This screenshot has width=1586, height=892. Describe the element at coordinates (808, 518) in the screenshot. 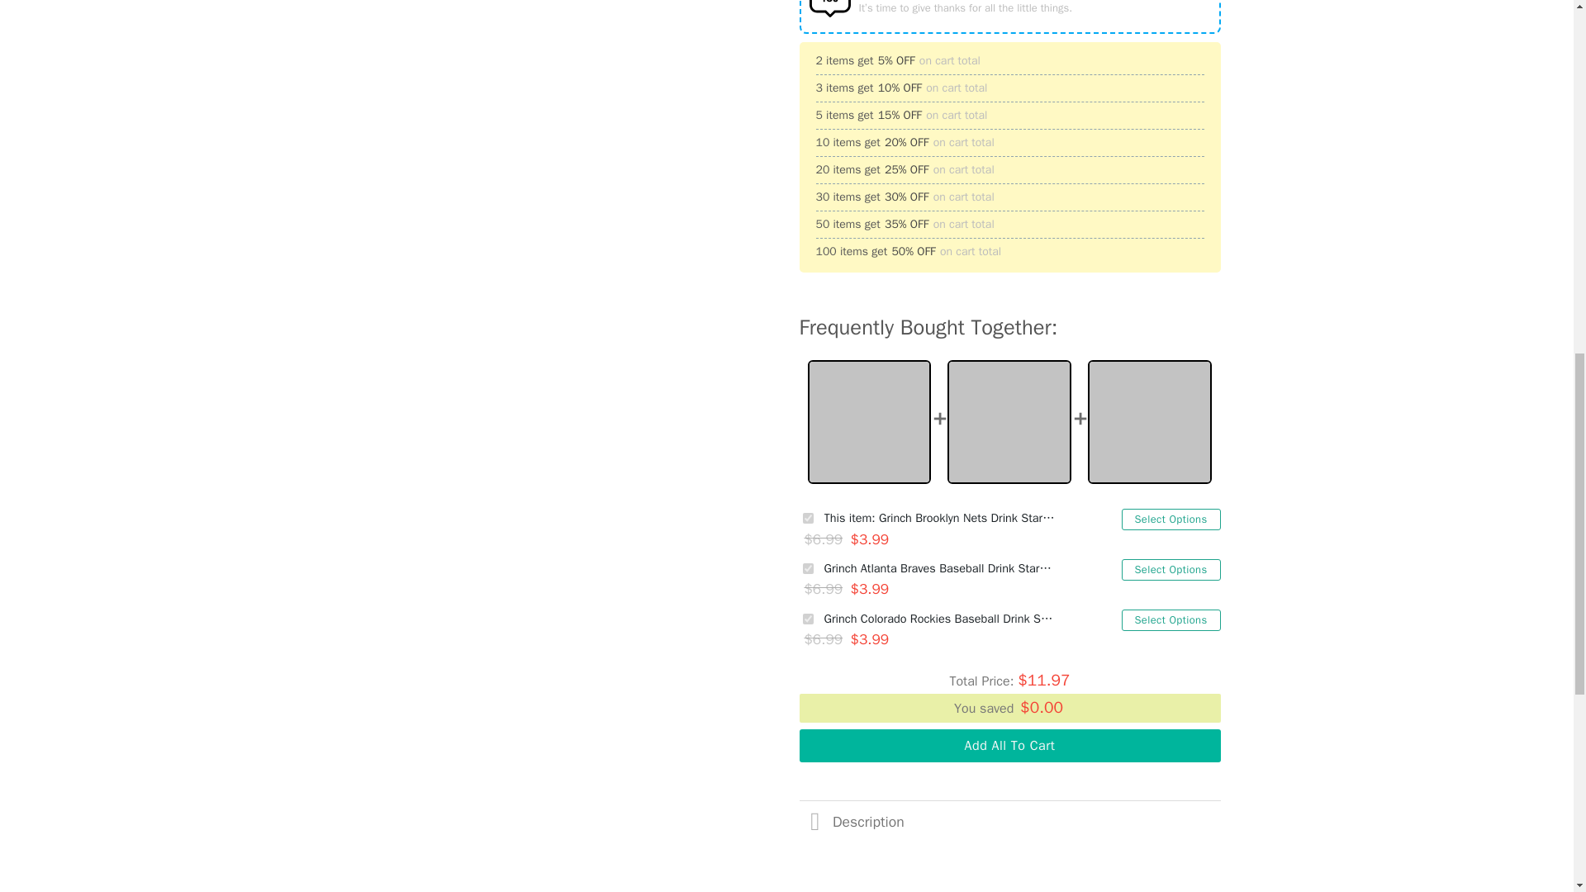

I see `190329` at that location.